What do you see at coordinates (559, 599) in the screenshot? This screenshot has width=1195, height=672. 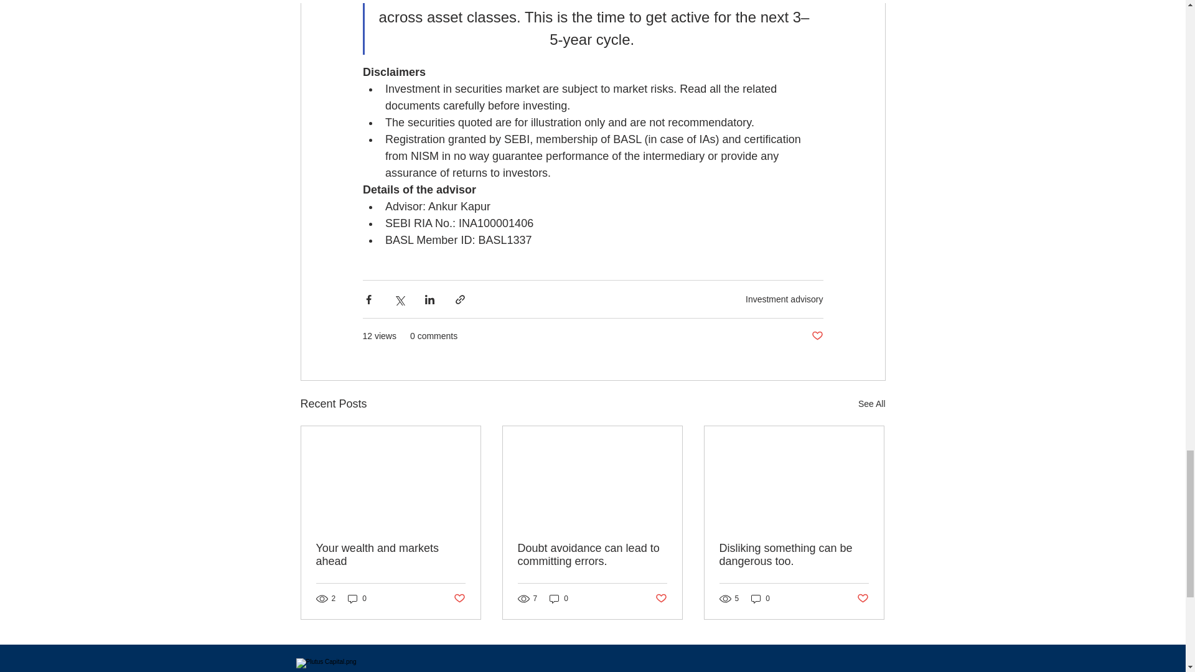 I see `0` at bounding box center [559, 599].